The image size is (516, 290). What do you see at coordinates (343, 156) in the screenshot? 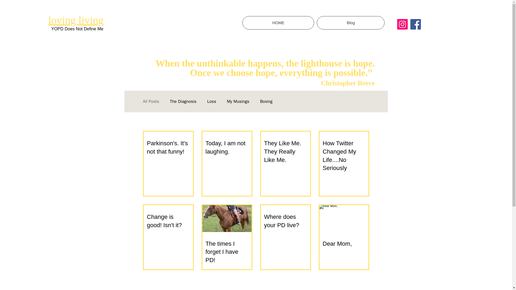
I see `How Twitter Changed My Life....No Seriously` at bounding box center [343, 156].